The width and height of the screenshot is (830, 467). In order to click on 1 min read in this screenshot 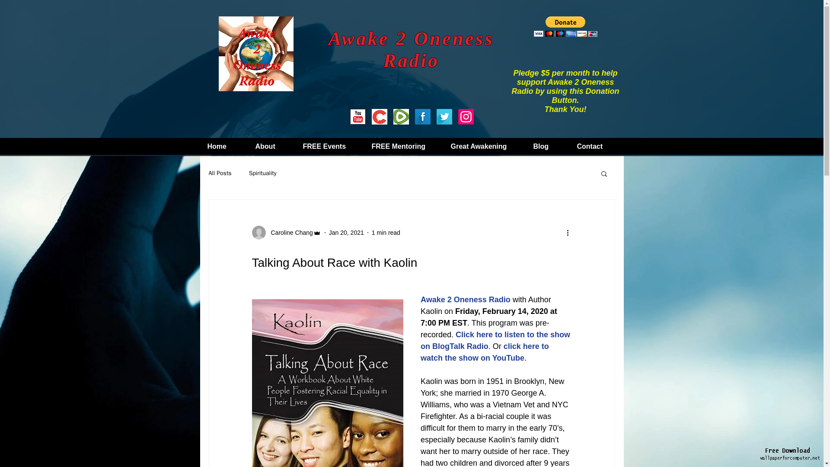, I will do `click(386, 233)`.